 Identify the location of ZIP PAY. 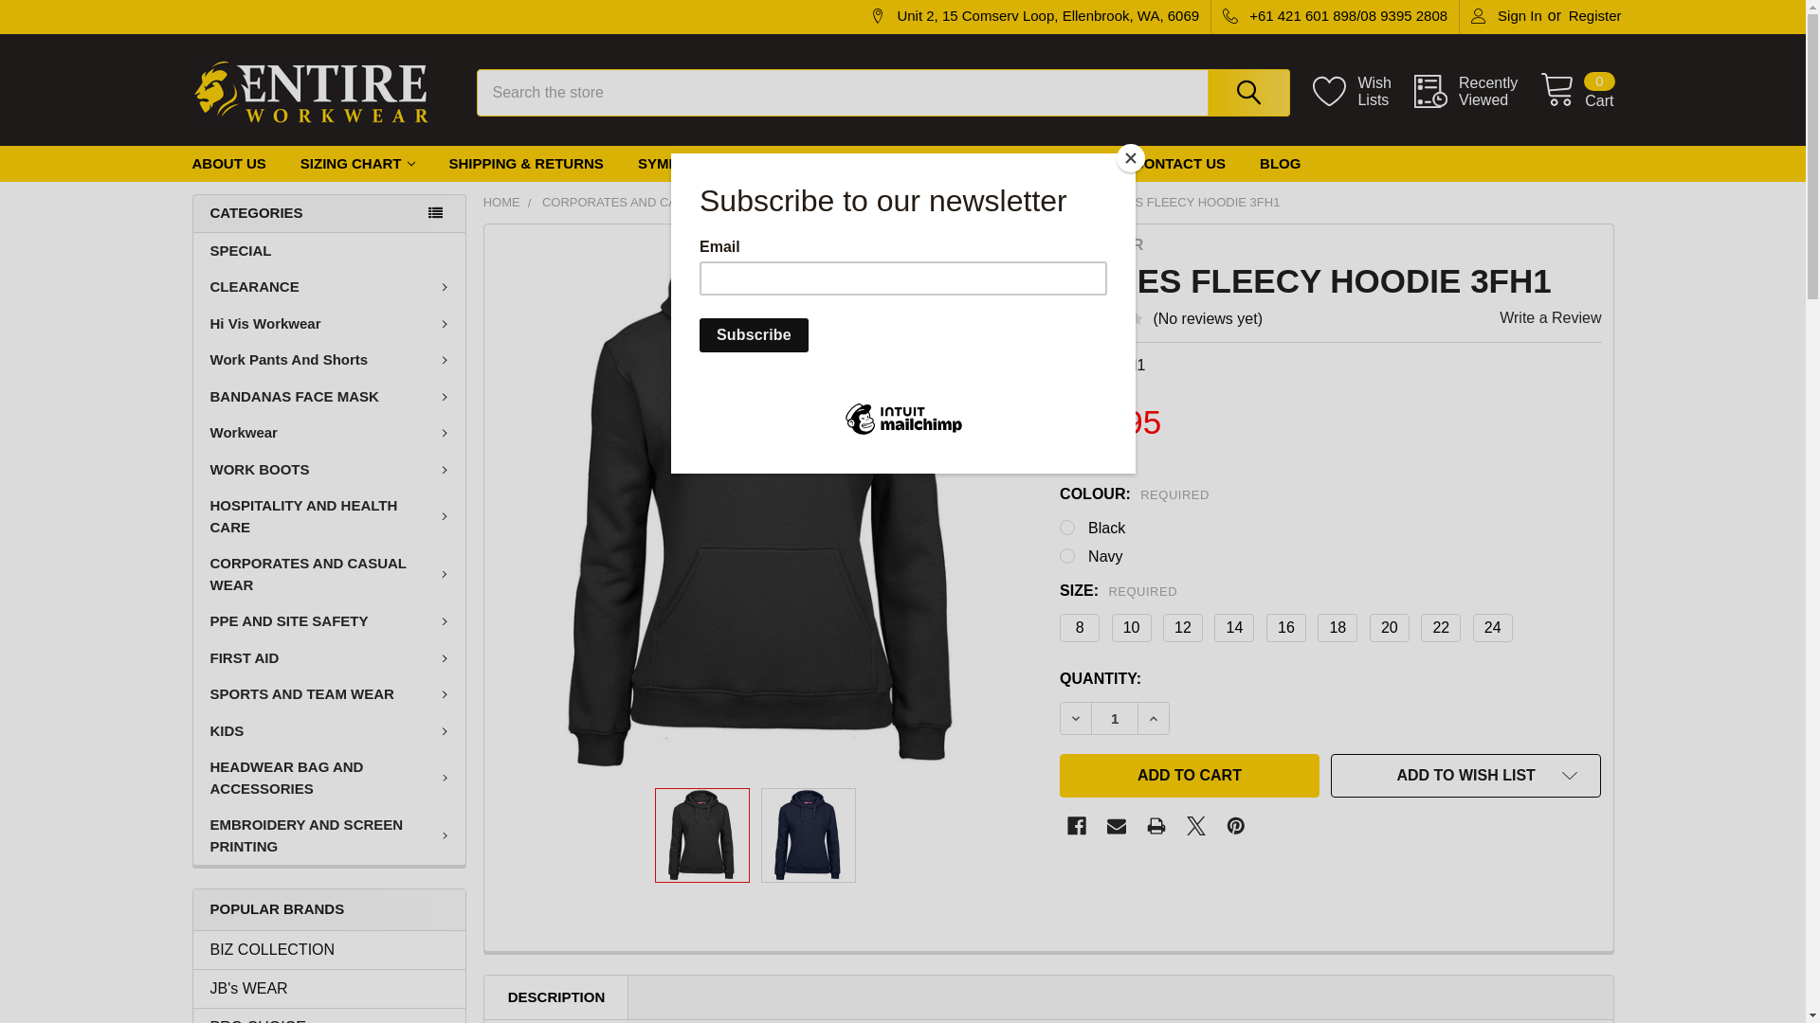
(961, 165).